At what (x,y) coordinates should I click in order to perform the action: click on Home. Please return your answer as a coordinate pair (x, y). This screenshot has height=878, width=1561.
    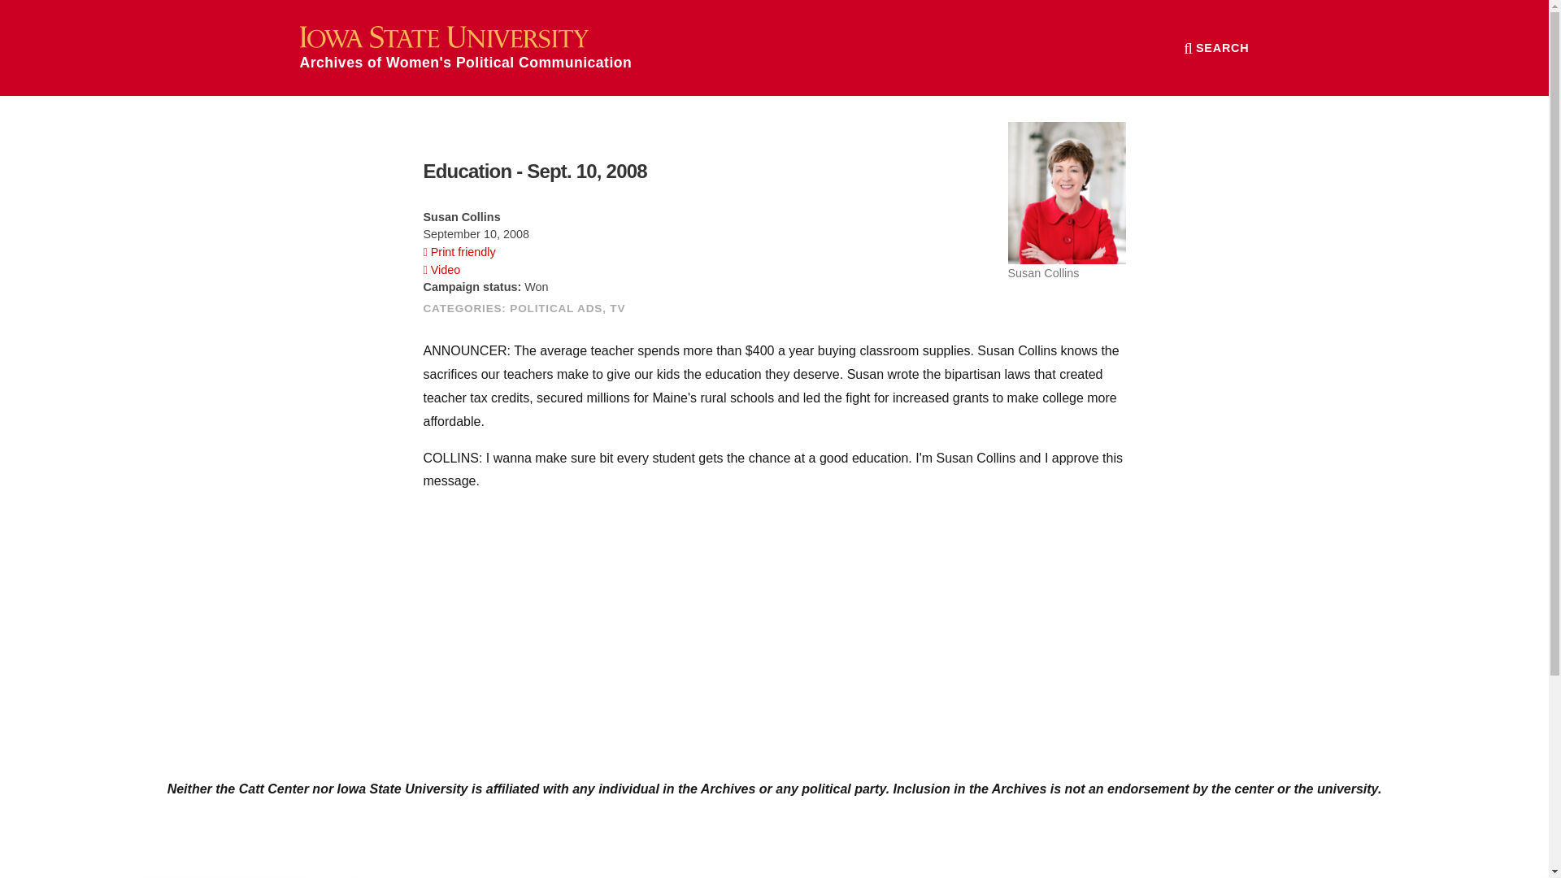
    Looking at the image, I should click on (465, 47).